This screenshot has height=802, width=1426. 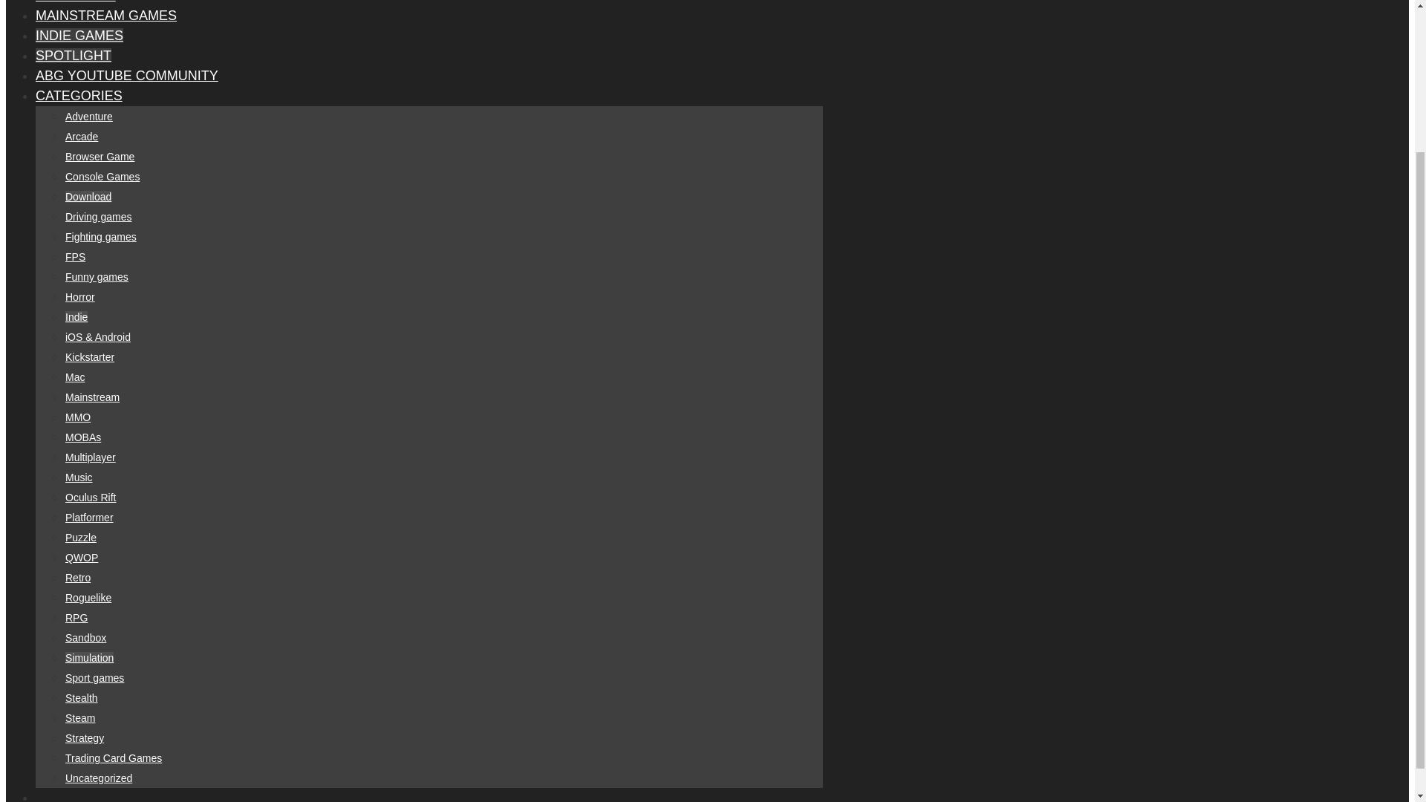 I want to click on Horror, so click(x=80, y=297).